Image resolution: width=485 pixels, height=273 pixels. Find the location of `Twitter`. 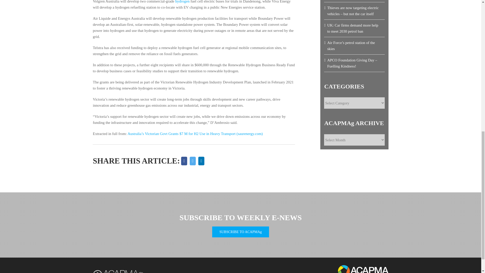

Twitter is located at coordinates (192, 161).